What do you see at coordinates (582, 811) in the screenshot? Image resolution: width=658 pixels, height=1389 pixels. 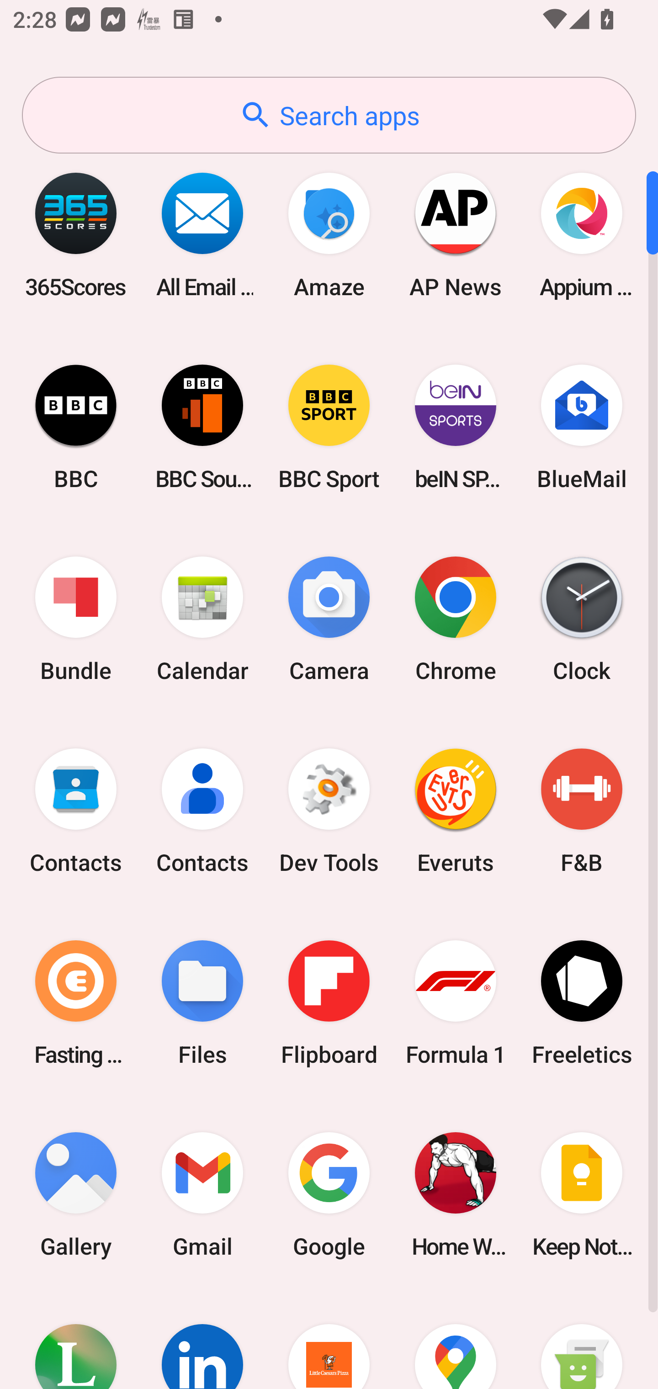 I see `F&B` at bounding box center [582, 811].